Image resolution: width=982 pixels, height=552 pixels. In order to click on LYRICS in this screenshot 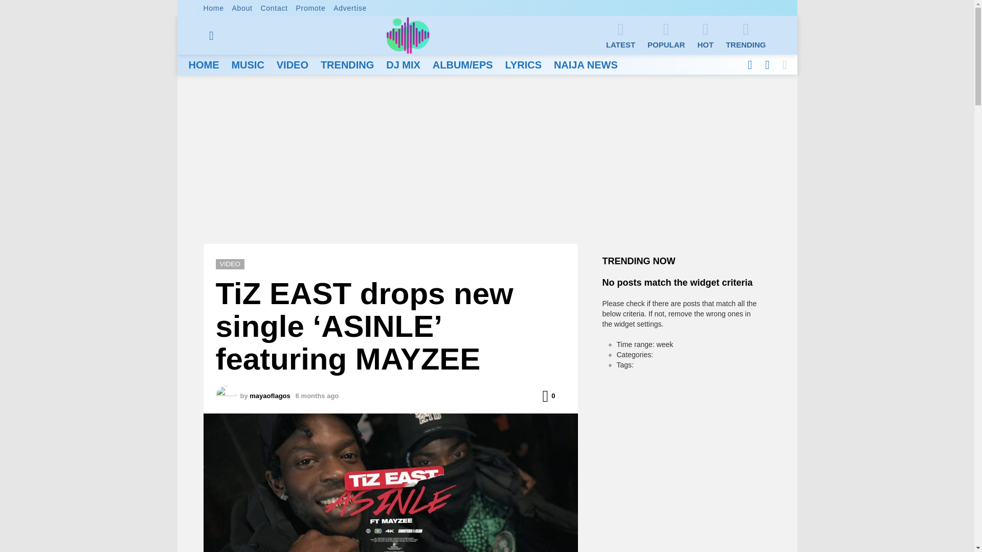, I will do `click(523, 64)`.